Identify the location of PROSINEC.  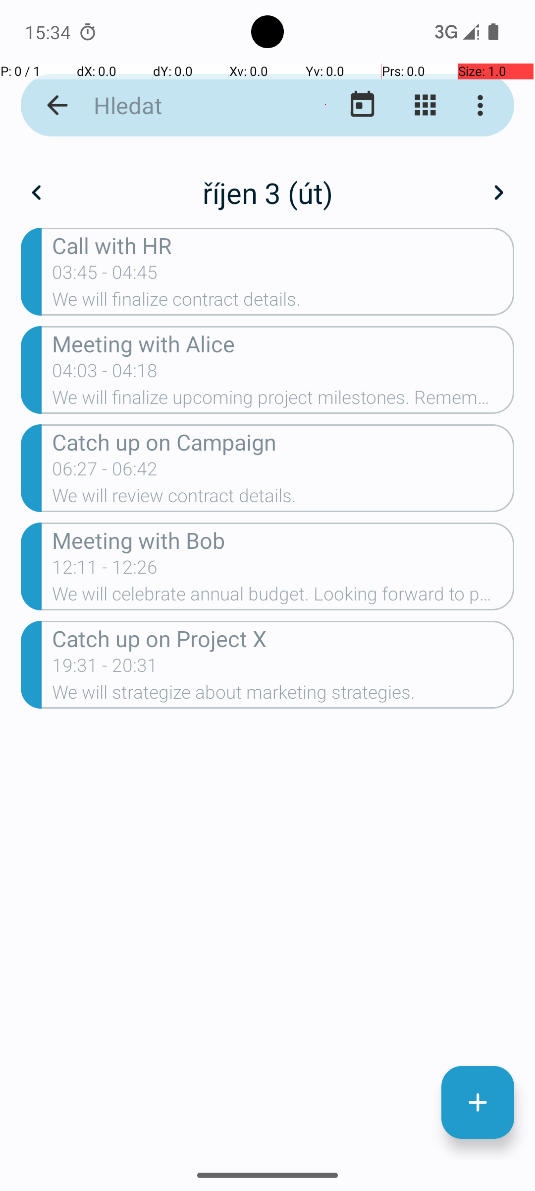
(441, 931).